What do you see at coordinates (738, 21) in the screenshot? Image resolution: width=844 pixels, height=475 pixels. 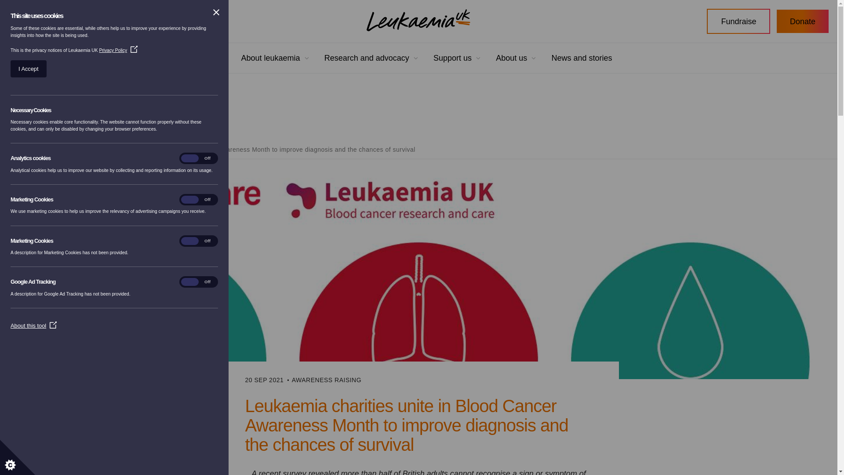 I see `Fundraise` at bounding box center [738, 21].